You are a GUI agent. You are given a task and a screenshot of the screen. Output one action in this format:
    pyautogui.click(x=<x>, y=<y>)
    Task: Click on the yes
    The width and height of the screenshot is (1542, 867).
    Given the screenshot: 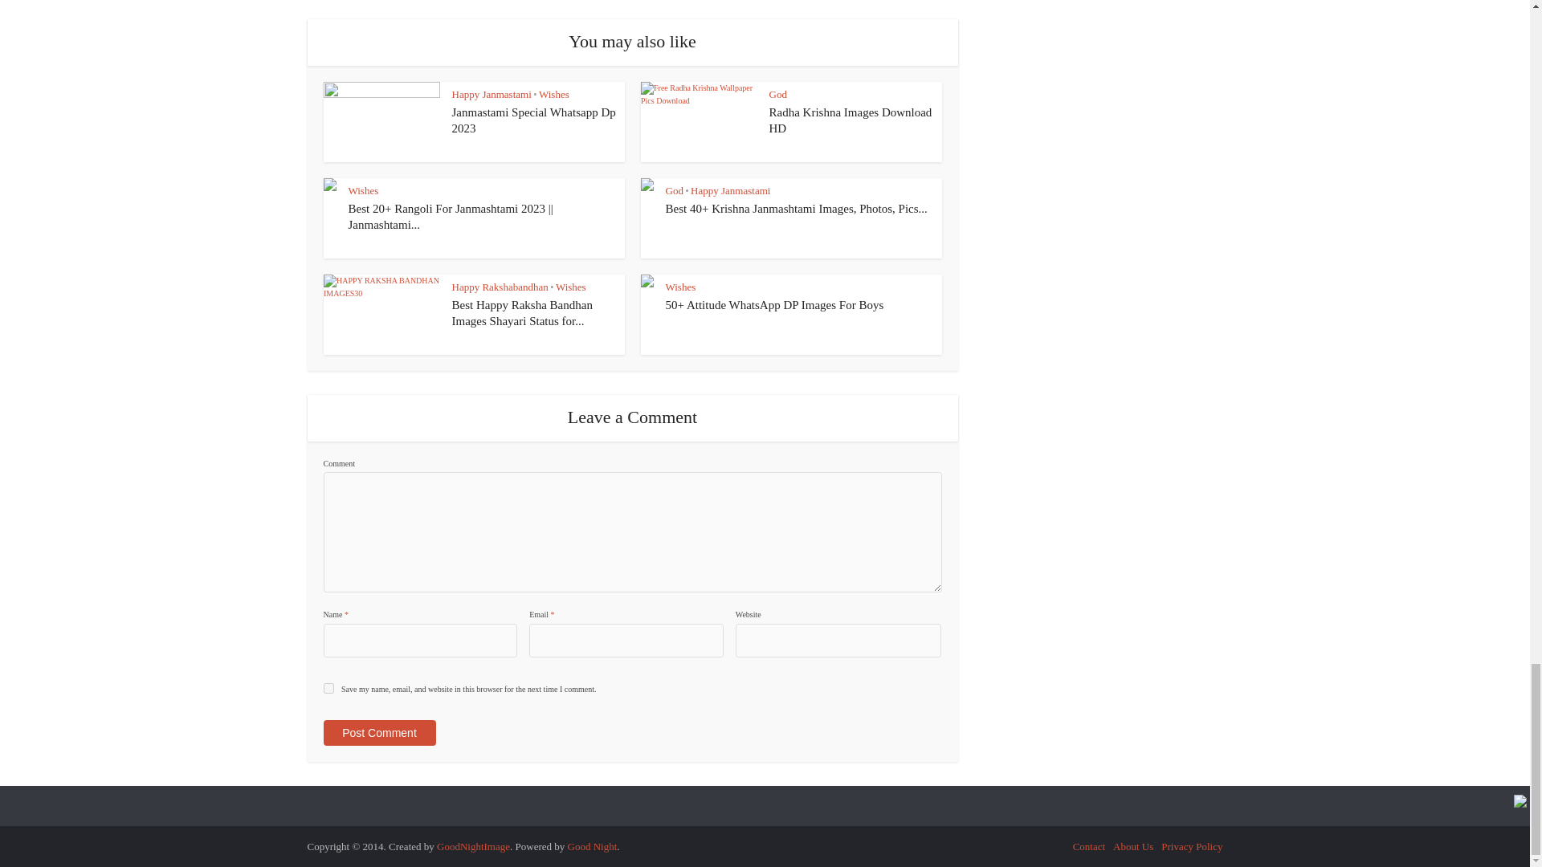 What is the action you would take?
    pyautogui.click(x=328, y=689)
    